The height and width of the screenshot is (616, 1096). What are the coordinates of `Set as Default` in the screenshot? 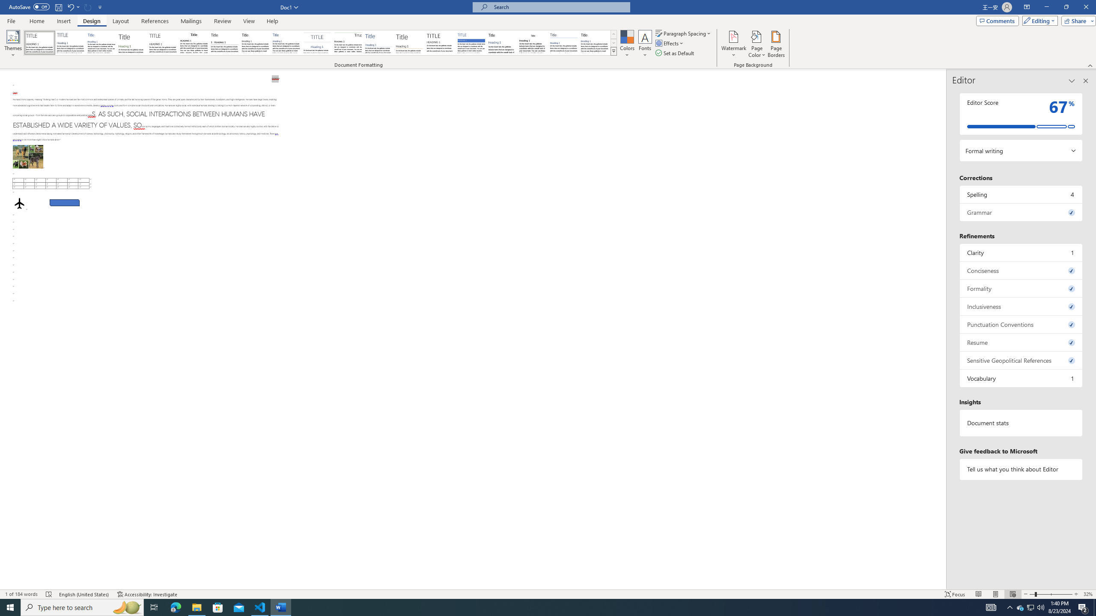 It's located at (676, 53).